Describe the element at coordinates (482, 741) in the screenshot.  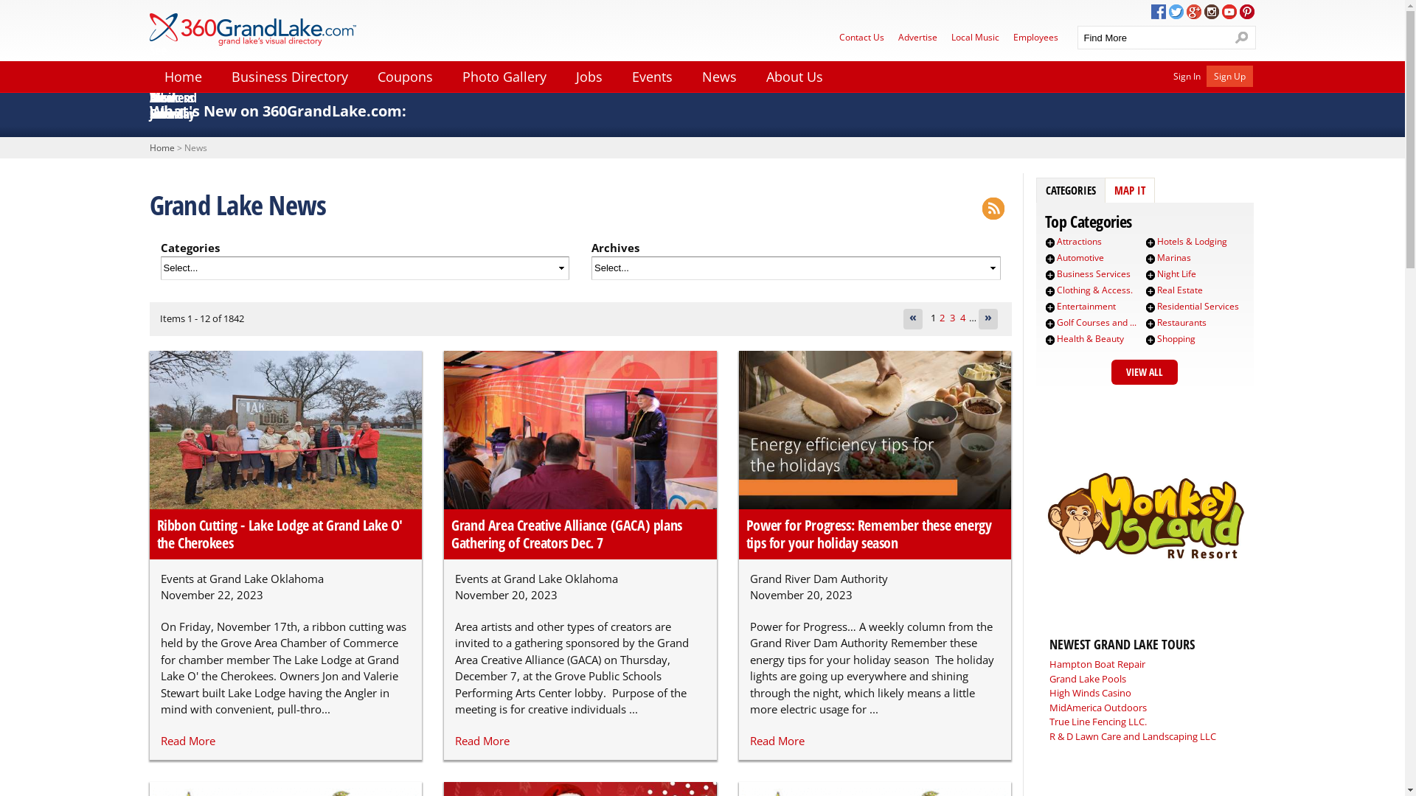
I see `Read More` at that location.